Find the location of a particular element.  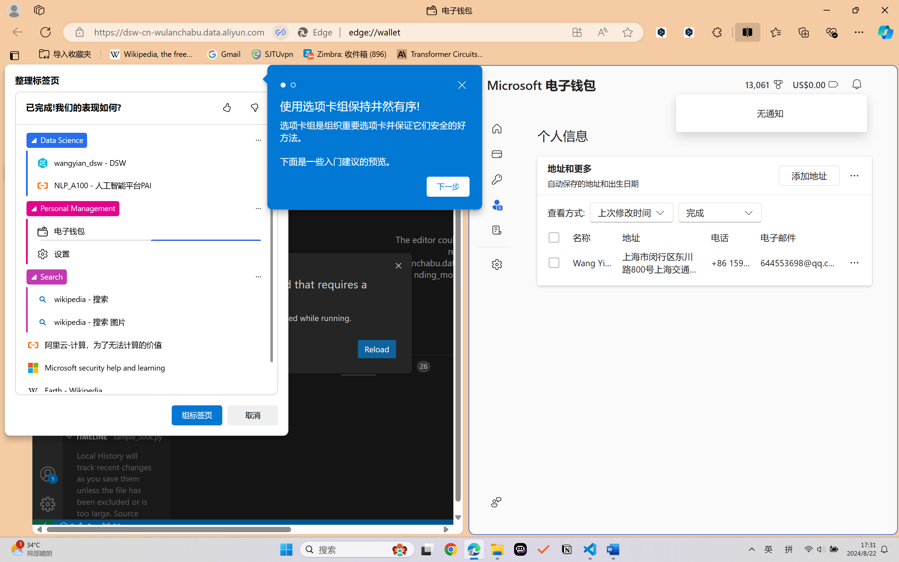

wangyian_dsw - DSW is located at coordinates (15, 126).